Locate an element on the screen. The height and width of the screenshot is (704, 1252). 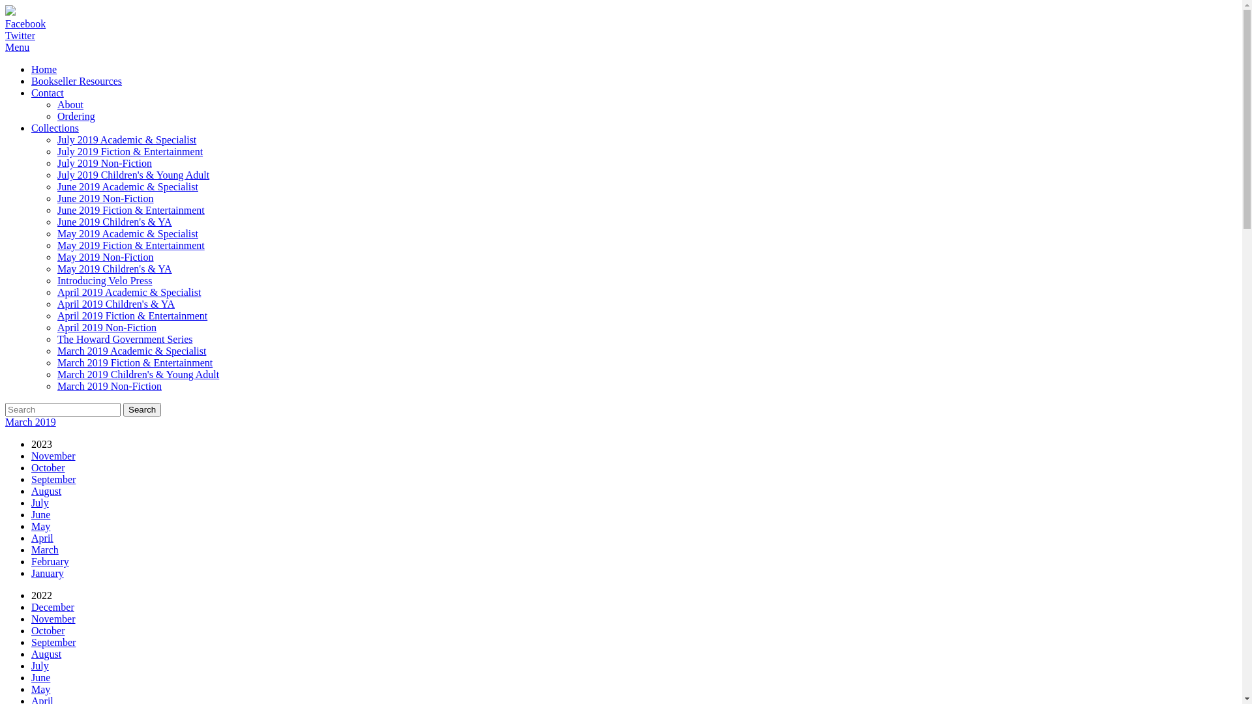
September is located at coordinates (53, 480).